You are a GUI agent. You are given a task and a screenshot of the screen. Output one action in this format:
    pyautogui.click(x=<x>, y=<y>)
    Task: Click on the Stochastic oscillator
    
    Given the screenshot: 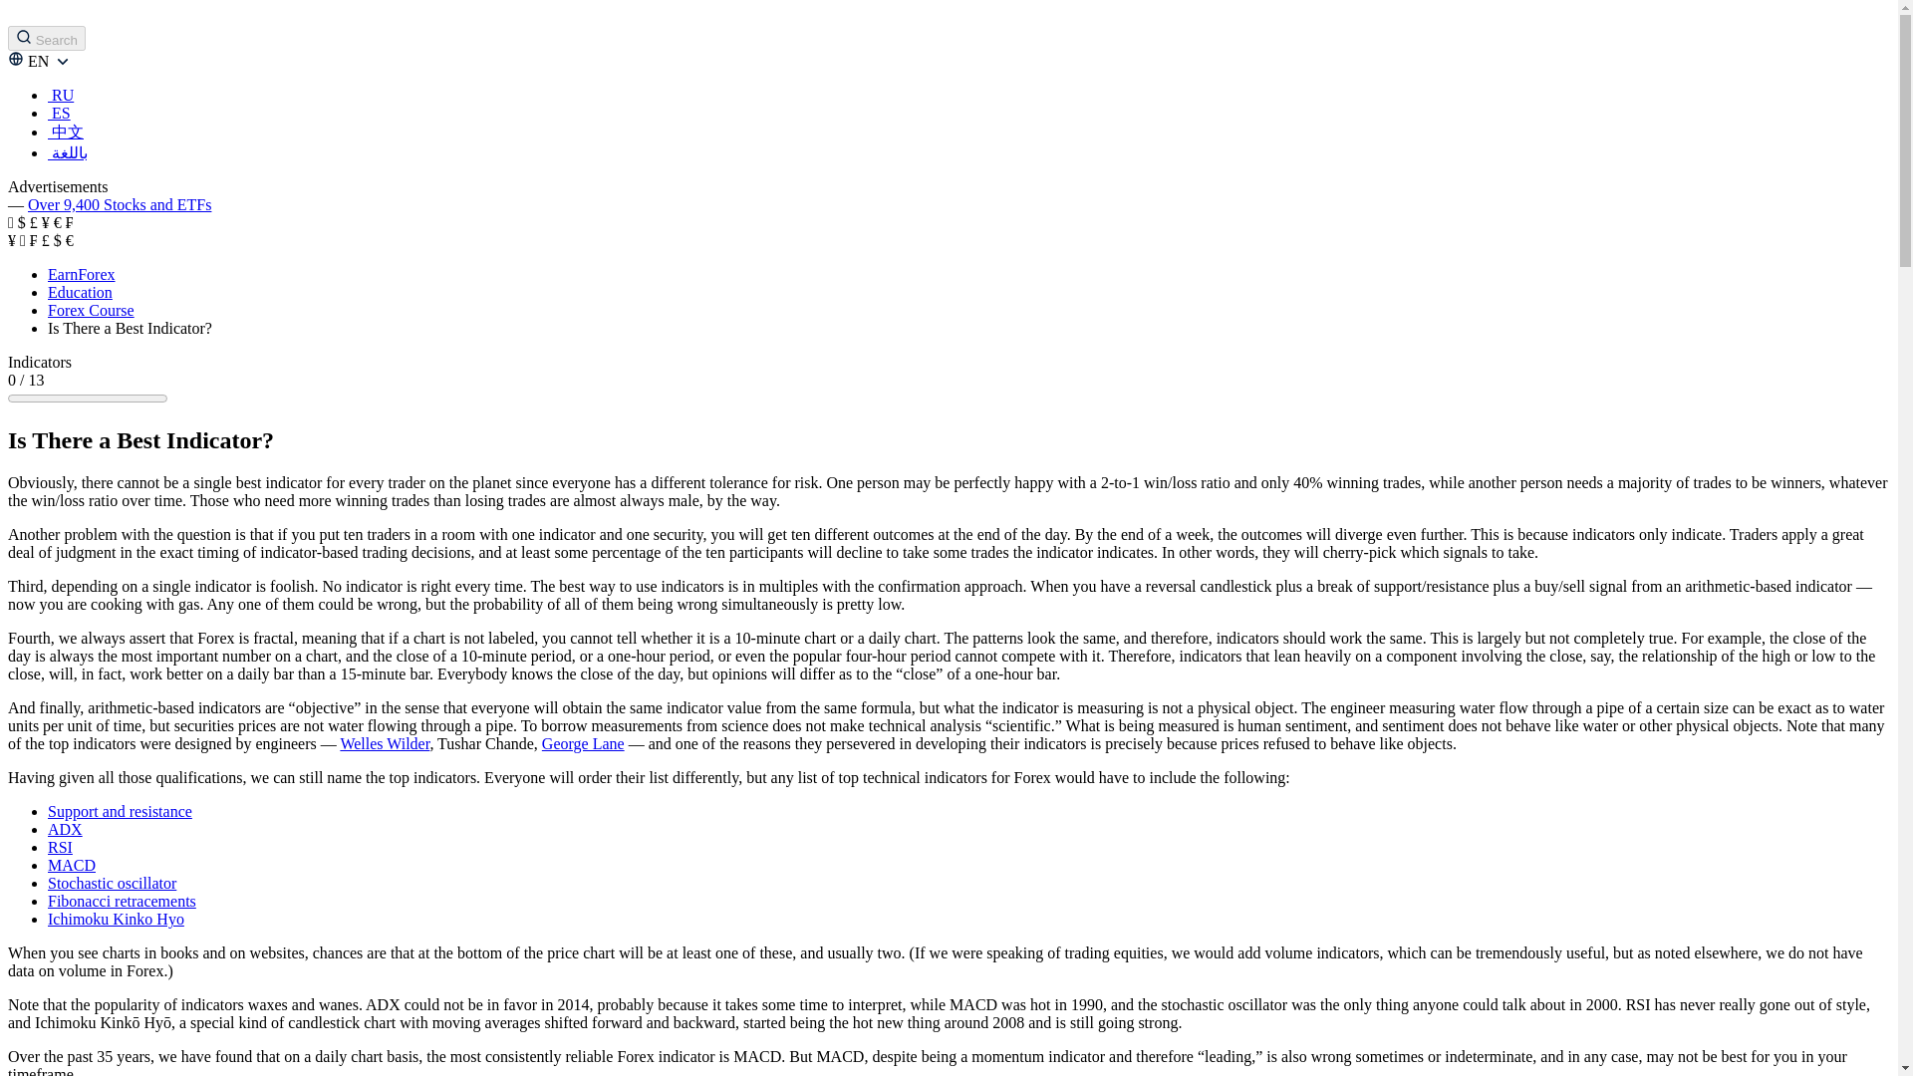 What is the action you would take?
    pyautogui.click(x=112, y=883)
    